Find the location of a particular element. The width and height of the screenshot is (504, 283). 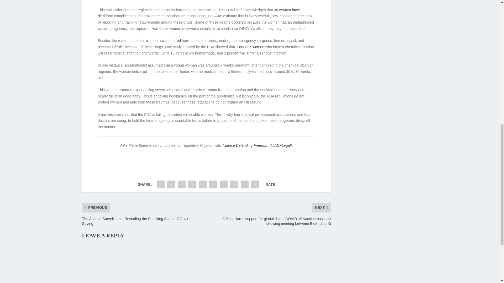

1 out of 5 women is located at coordinates (250, 47).